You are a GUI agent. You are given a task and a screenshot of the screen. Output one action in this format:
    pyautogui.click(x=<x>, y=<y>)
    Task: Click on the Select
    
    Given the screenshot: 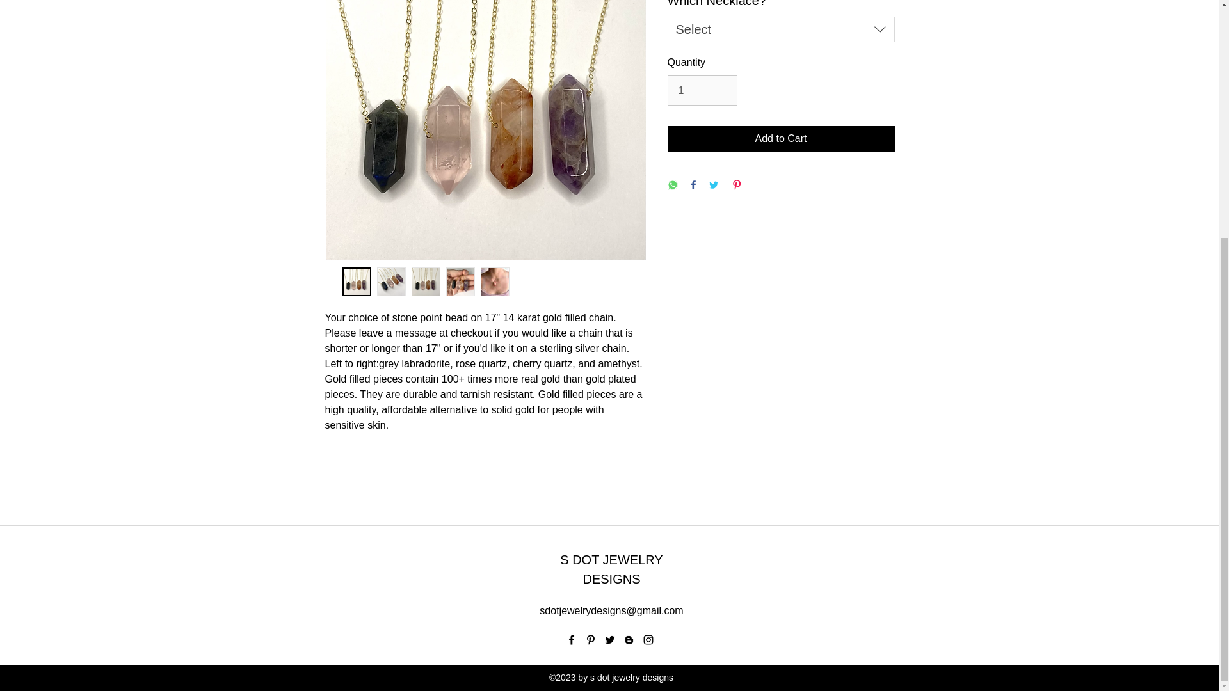 What is the action you would take?
    pyautogui.click(x=781, y=29)
    